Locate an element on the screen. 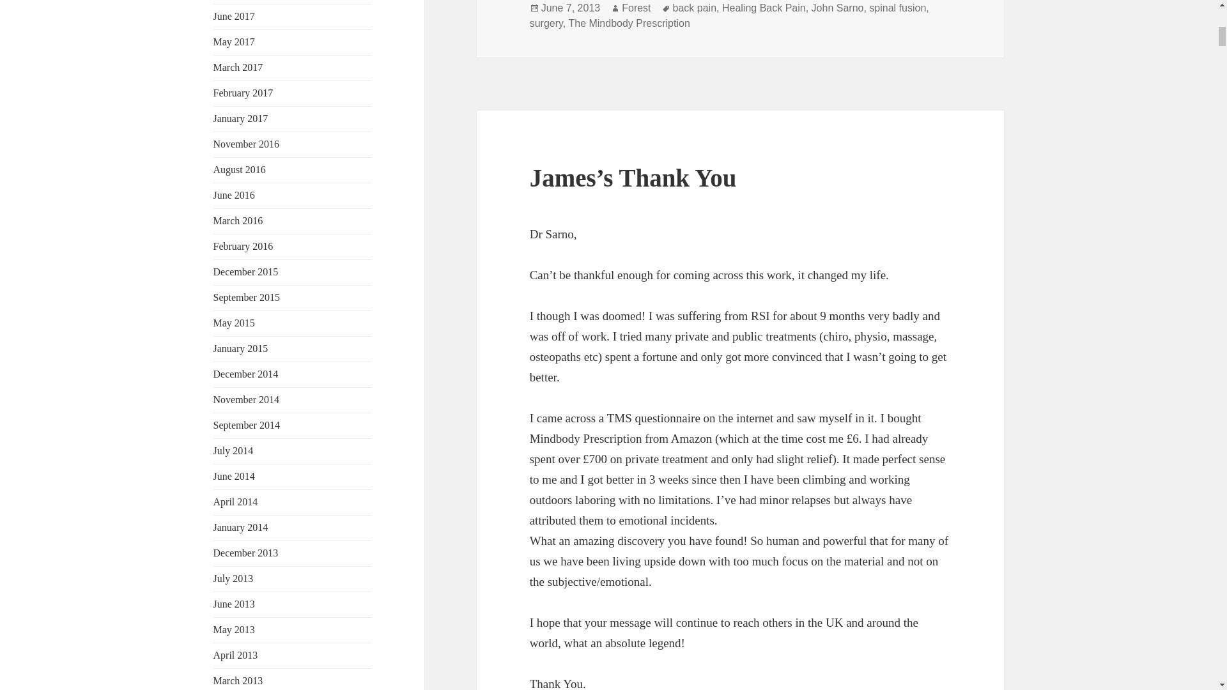 The height and width of the screenshot is (690, 1227). February 2017 is located at coordinates (243, 93).